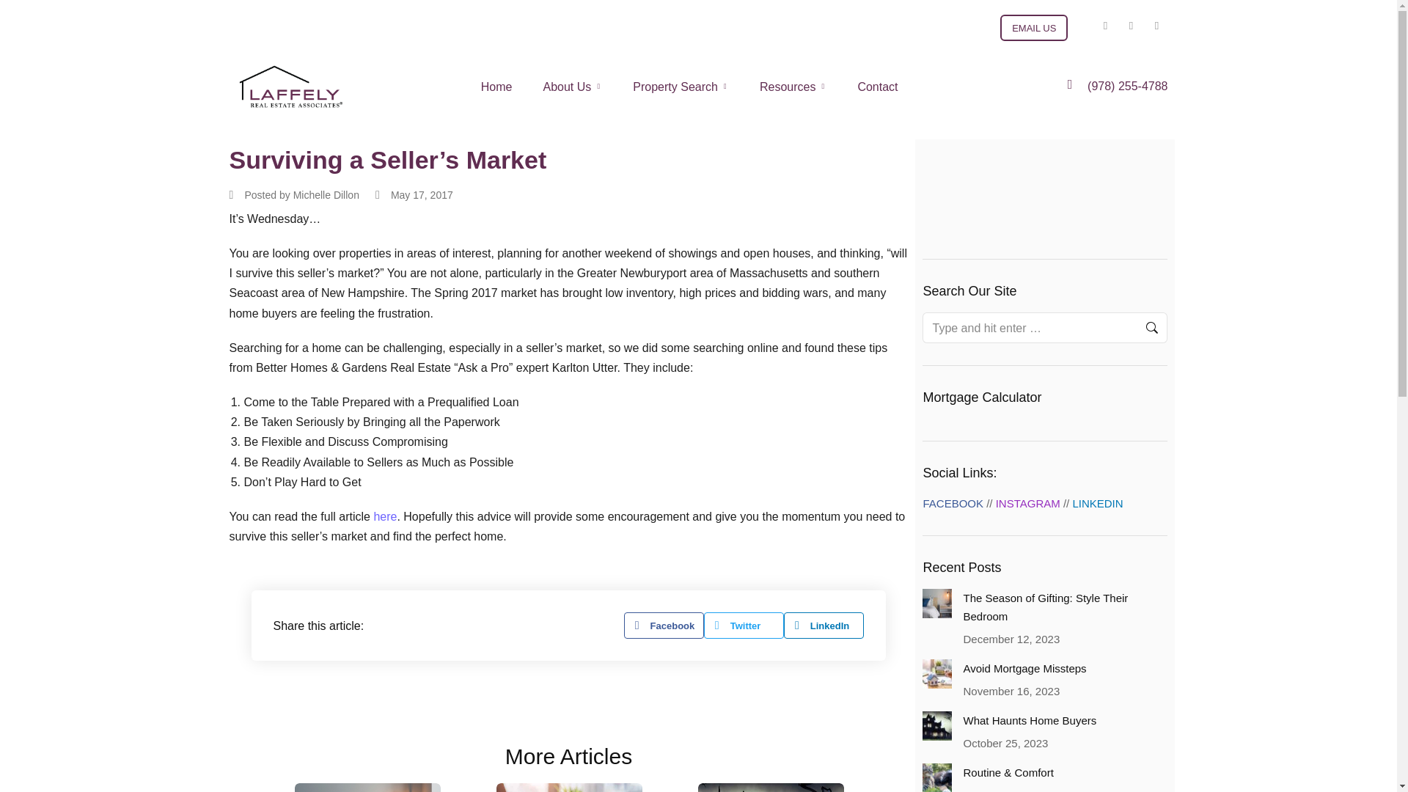 The image size is (1408, 792). Describe the element at coordinates (1140, 327) in the screenshot. I see `Go!` at that location.